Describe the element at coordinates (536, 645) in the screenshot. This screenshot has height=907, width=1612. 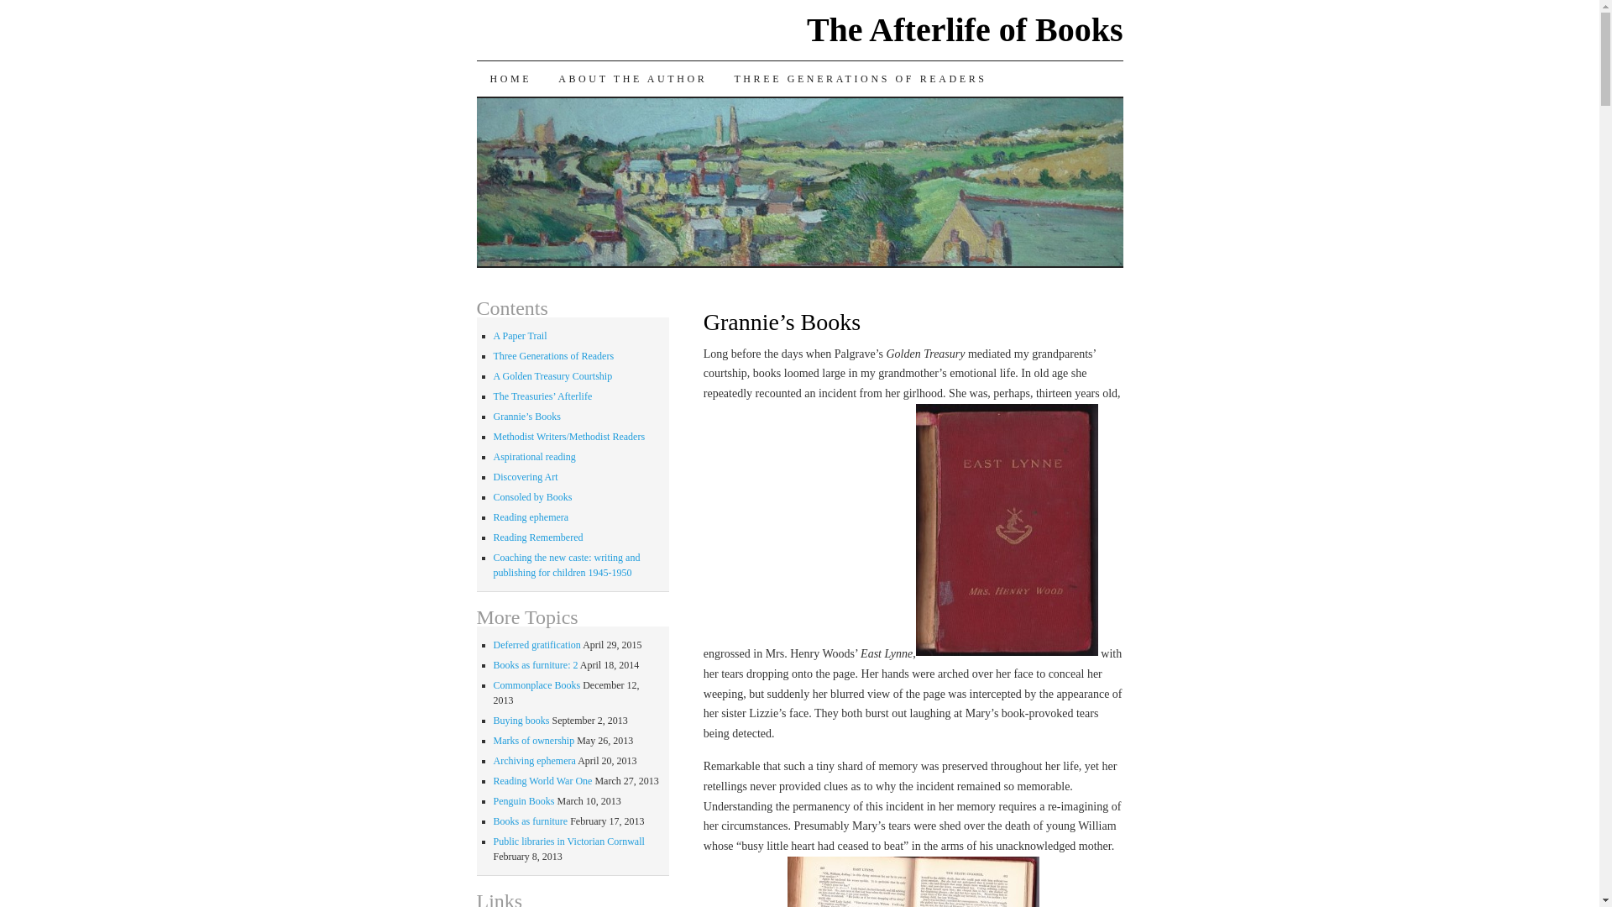
I see `Deferred gratification` at that location.